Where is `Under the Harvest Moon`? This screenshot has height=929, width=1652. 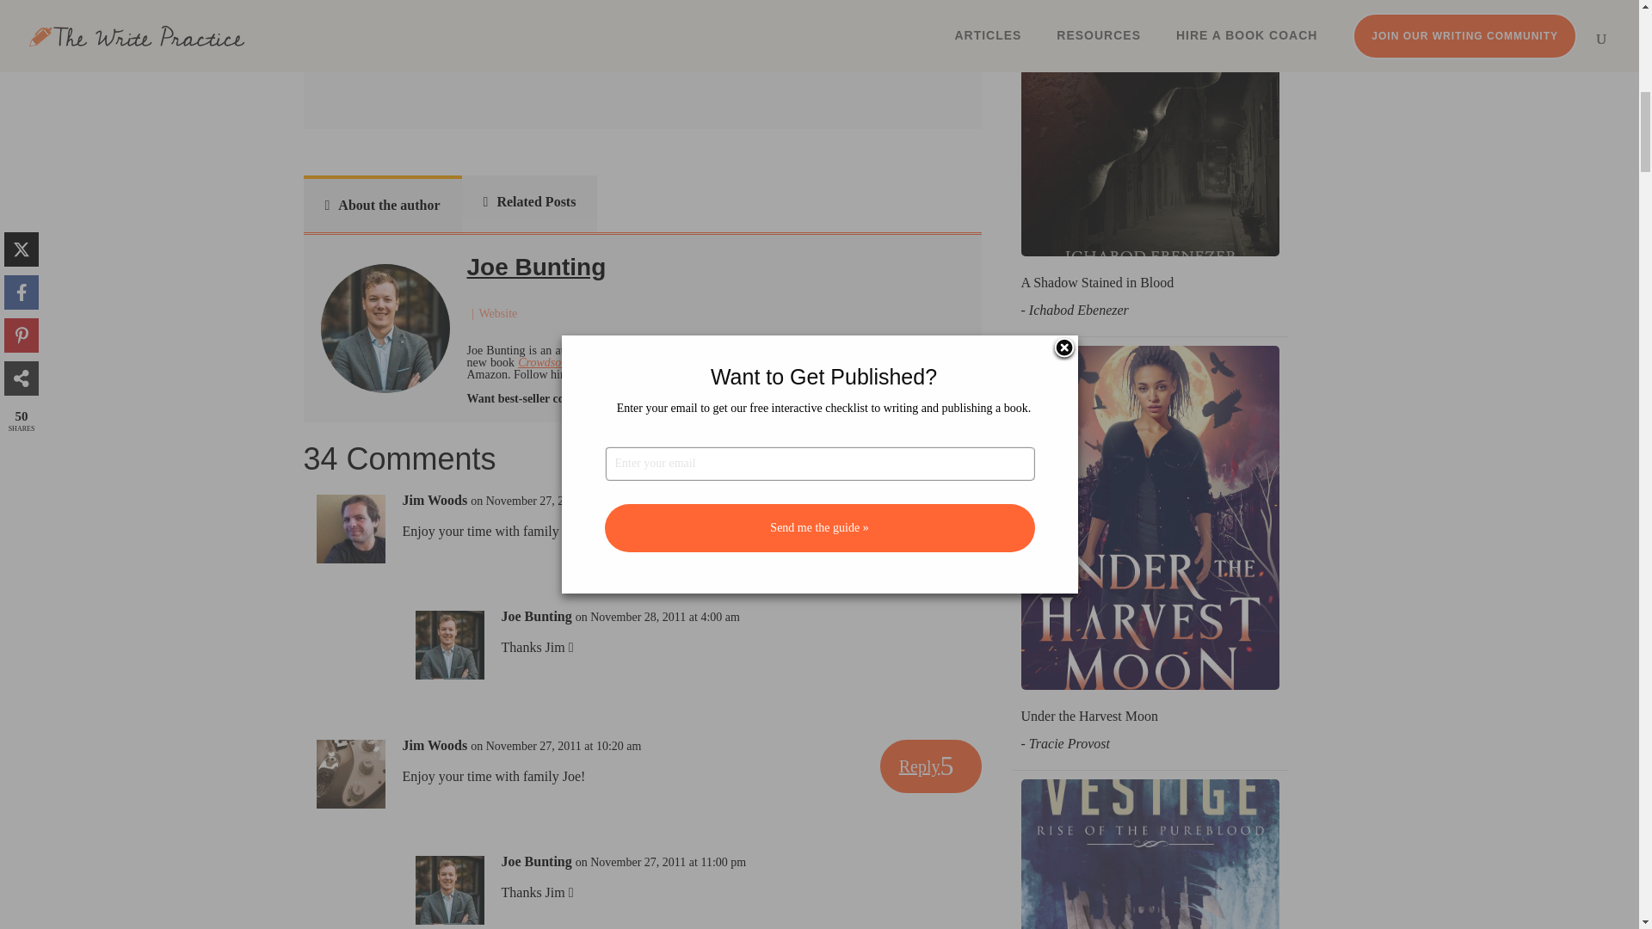
Under the Harvest Moon is located at coordinates (1089, 716).